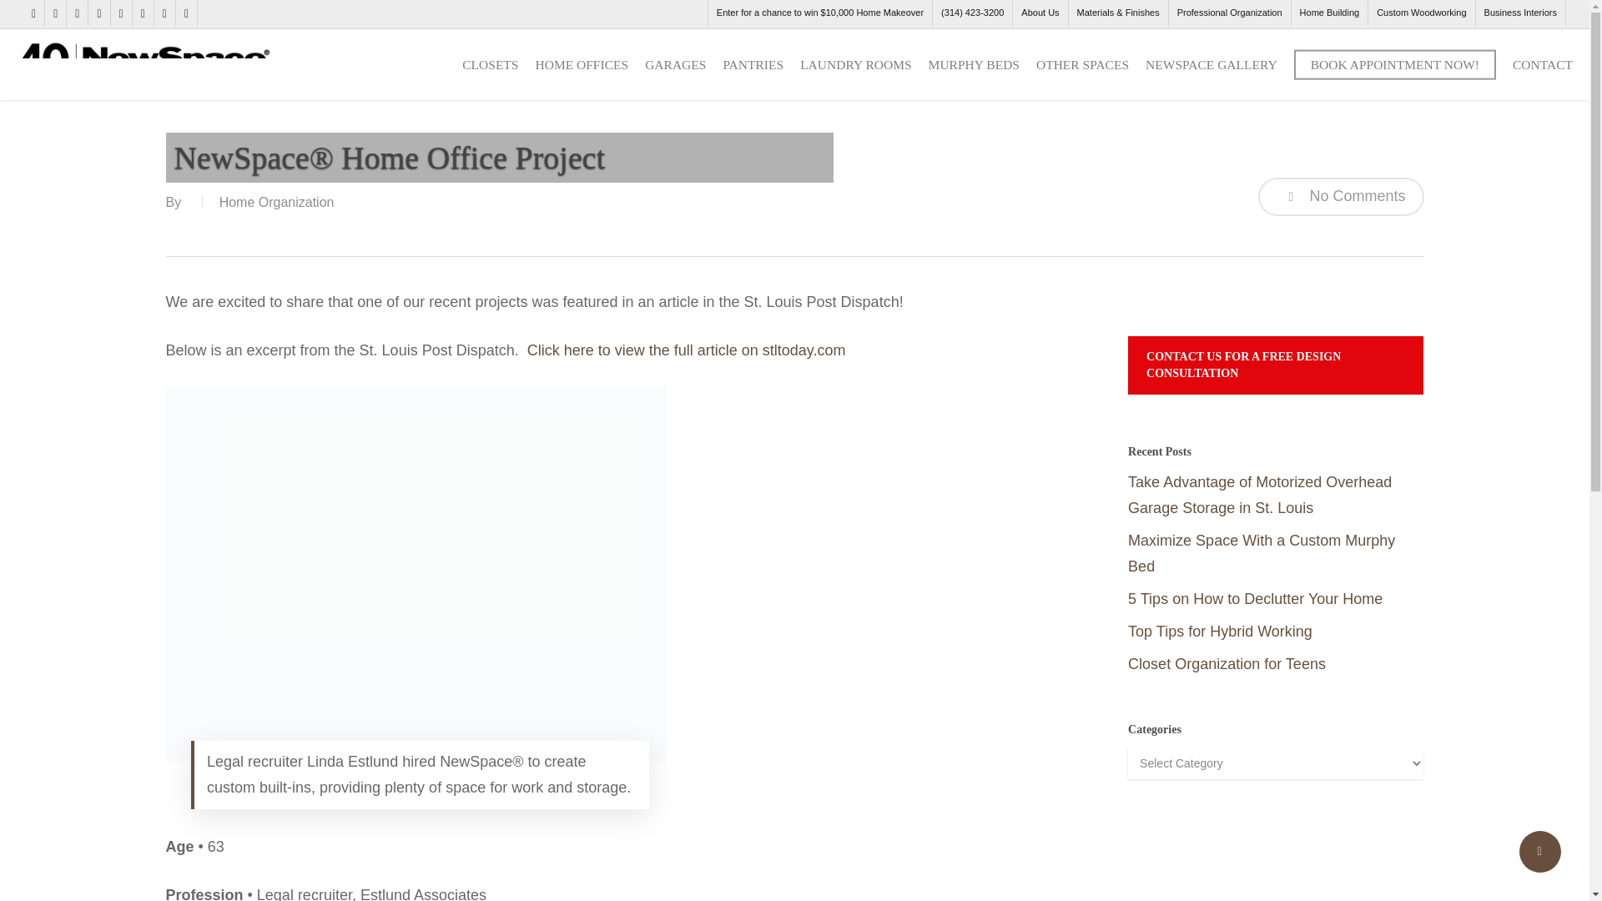  I want to click on GARAGES, so click(676, 63).